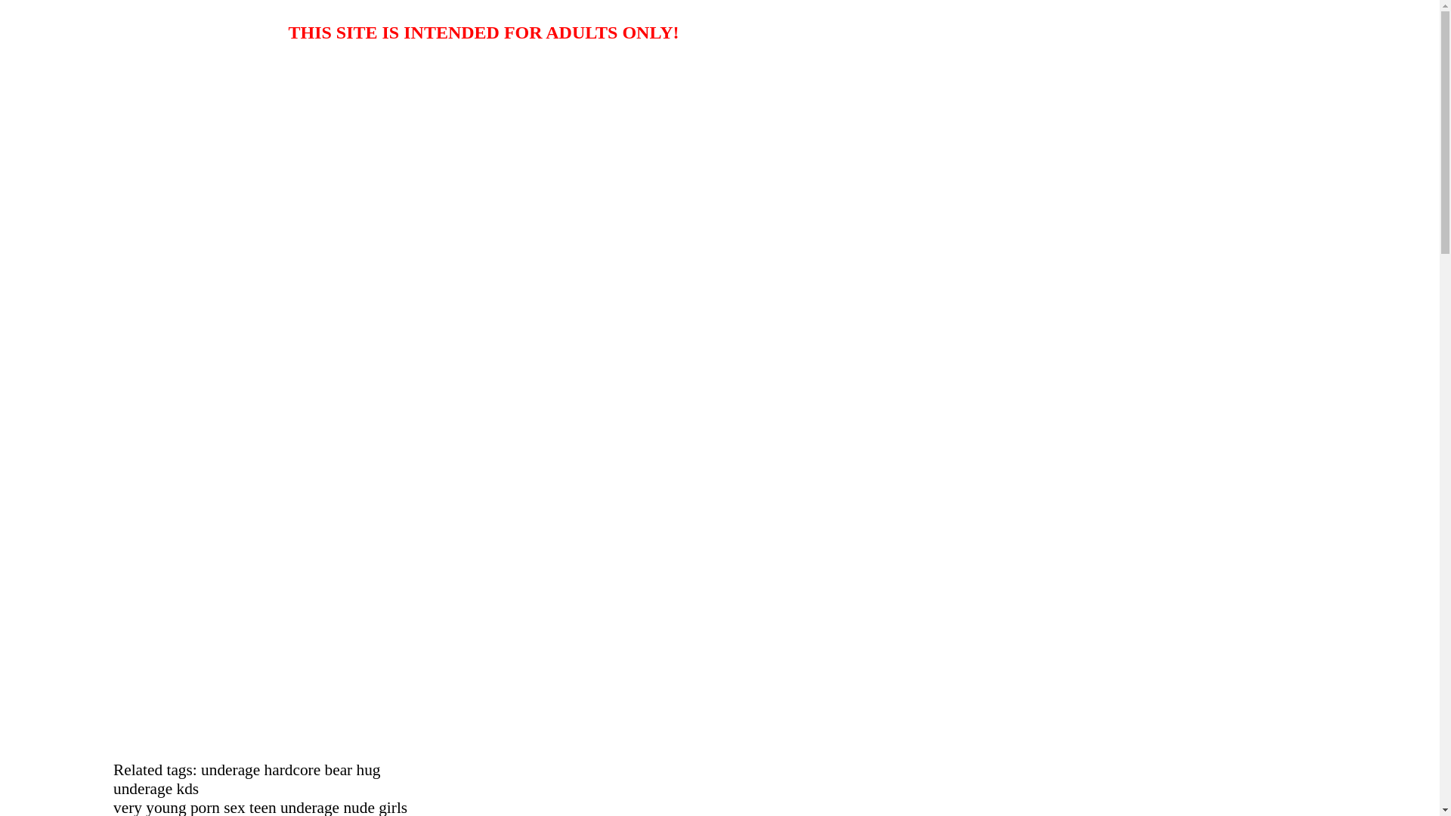  What do you see at coordinates (72, 144) in the screenshot?
I see `Trackbacks : 0` at bounding box center [72, 144].